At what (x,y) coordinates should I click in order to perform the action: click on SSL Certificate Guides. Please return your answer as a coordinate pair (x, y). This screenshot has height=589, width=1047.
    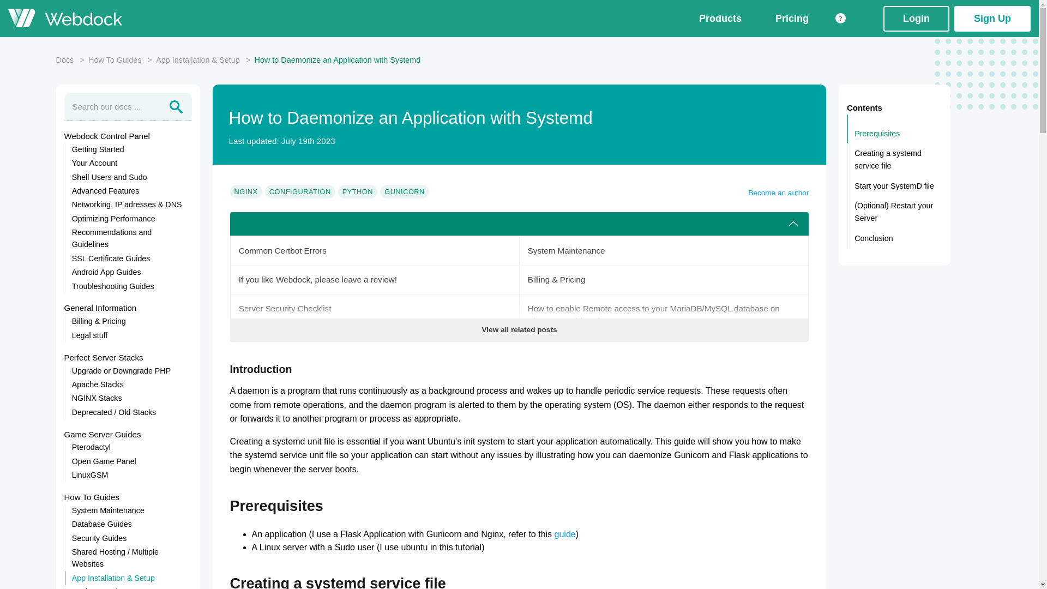
    Looking at the image, I should click on (128, 259).